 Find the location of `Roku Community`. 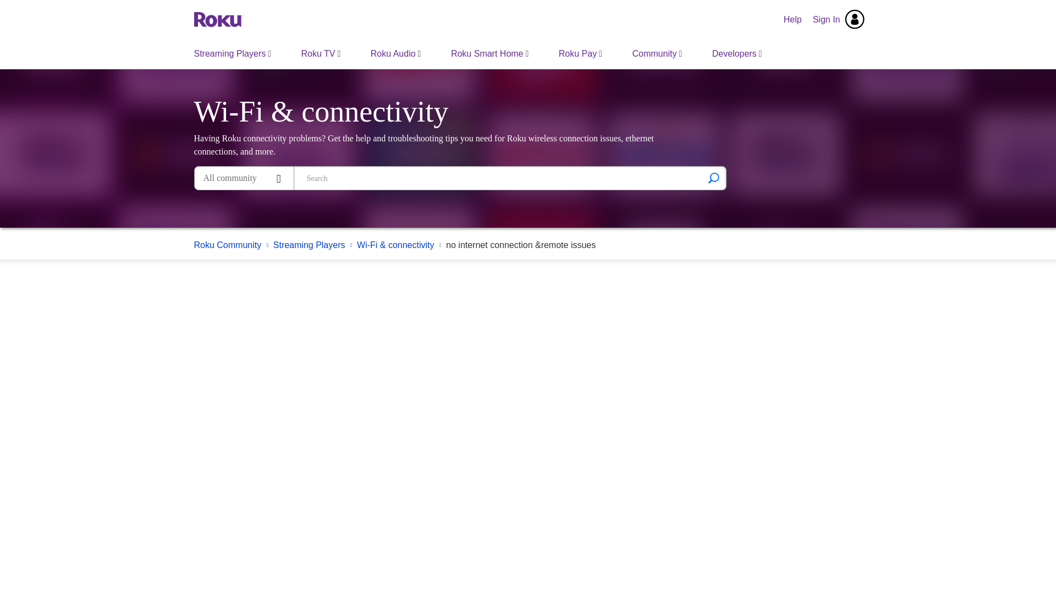

Roku Community is located at coordinates (218, 19).